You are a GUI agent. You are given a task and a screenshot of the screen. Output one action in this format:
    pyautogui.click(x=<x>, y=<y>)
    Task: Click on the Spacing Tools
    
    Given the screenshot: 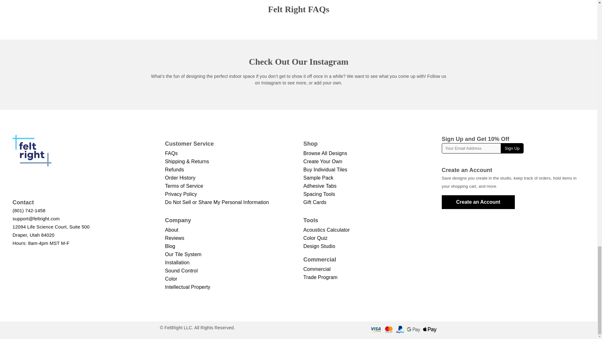 What is the action you would take?
    pyautogui.click(x=51, y=231)
    